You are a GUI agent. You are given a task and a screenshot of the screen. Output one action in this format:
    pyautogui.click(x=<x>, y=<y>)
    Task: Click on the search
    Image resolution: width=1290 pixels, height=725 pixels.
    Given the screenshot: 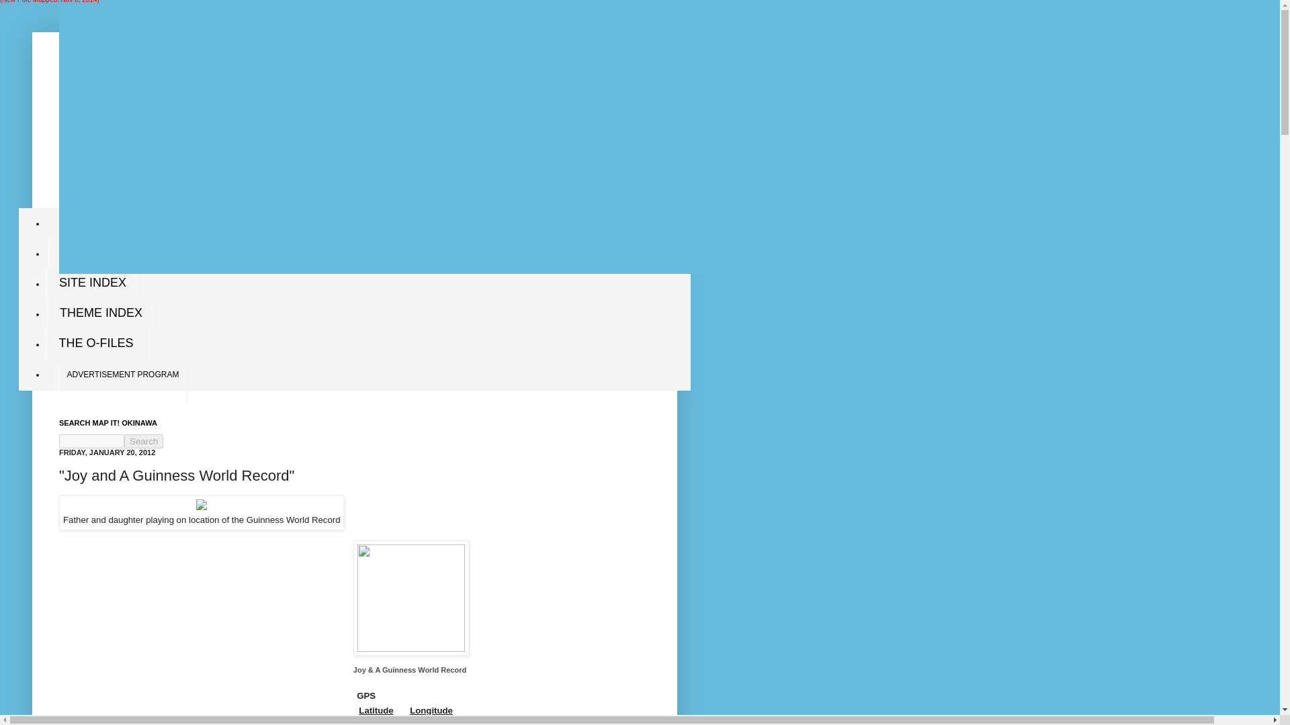 What is the action you would take?
    pyautogui.click(x=91, y=441)
    